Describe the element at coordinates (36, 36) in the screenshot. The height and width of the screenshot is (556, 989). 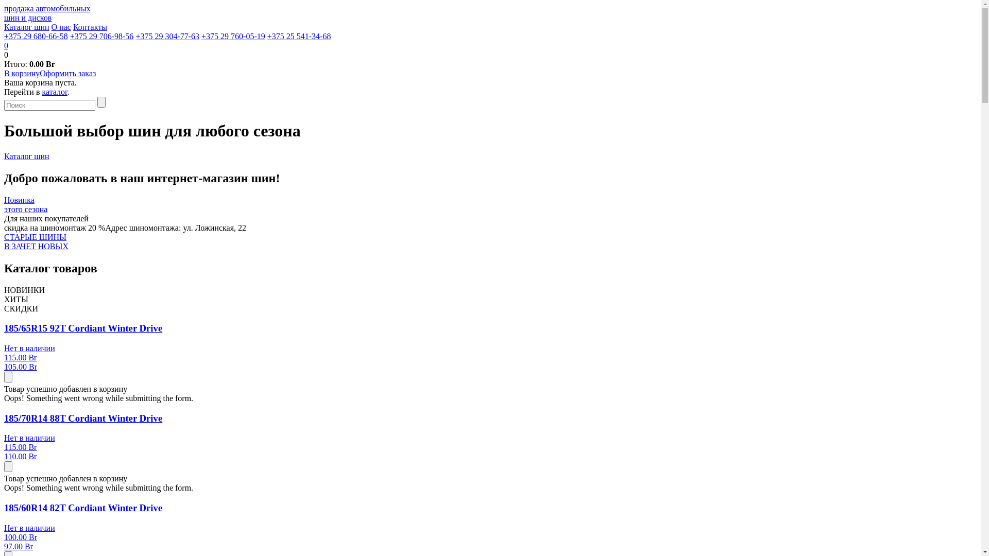
I see `+375 29 680-66-58` at that location.